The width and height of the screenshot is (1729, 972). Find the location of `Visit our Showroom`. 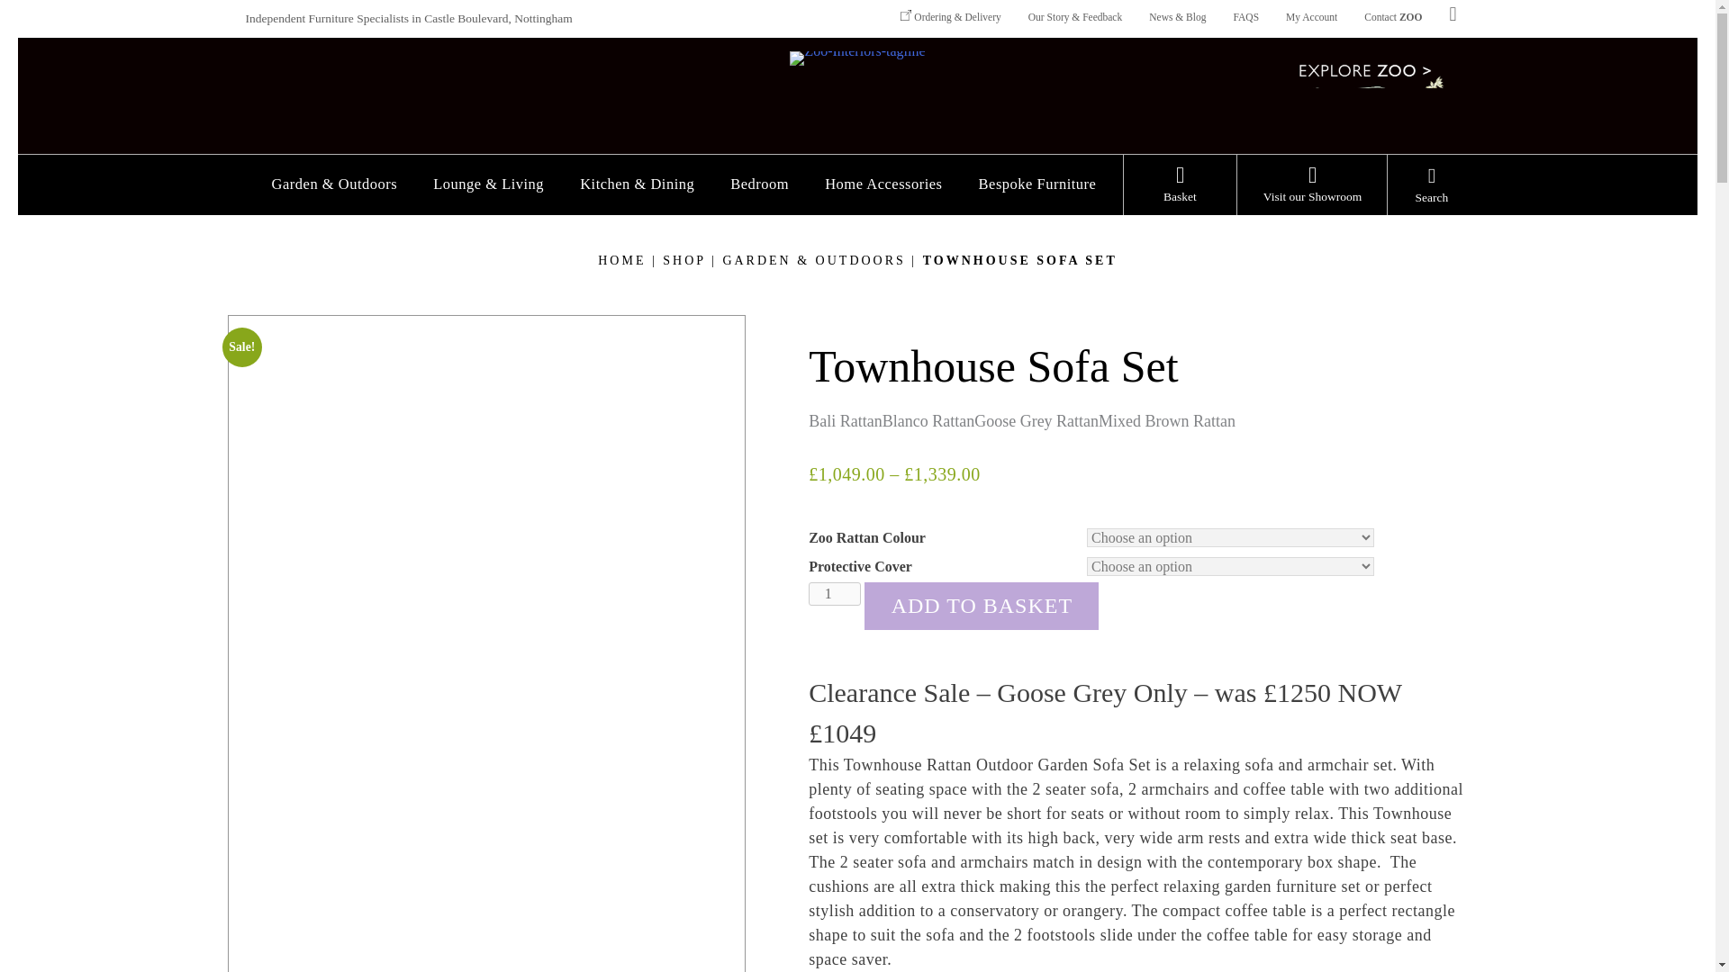

Visit our Showroom is located at coordinates (1313, 196).